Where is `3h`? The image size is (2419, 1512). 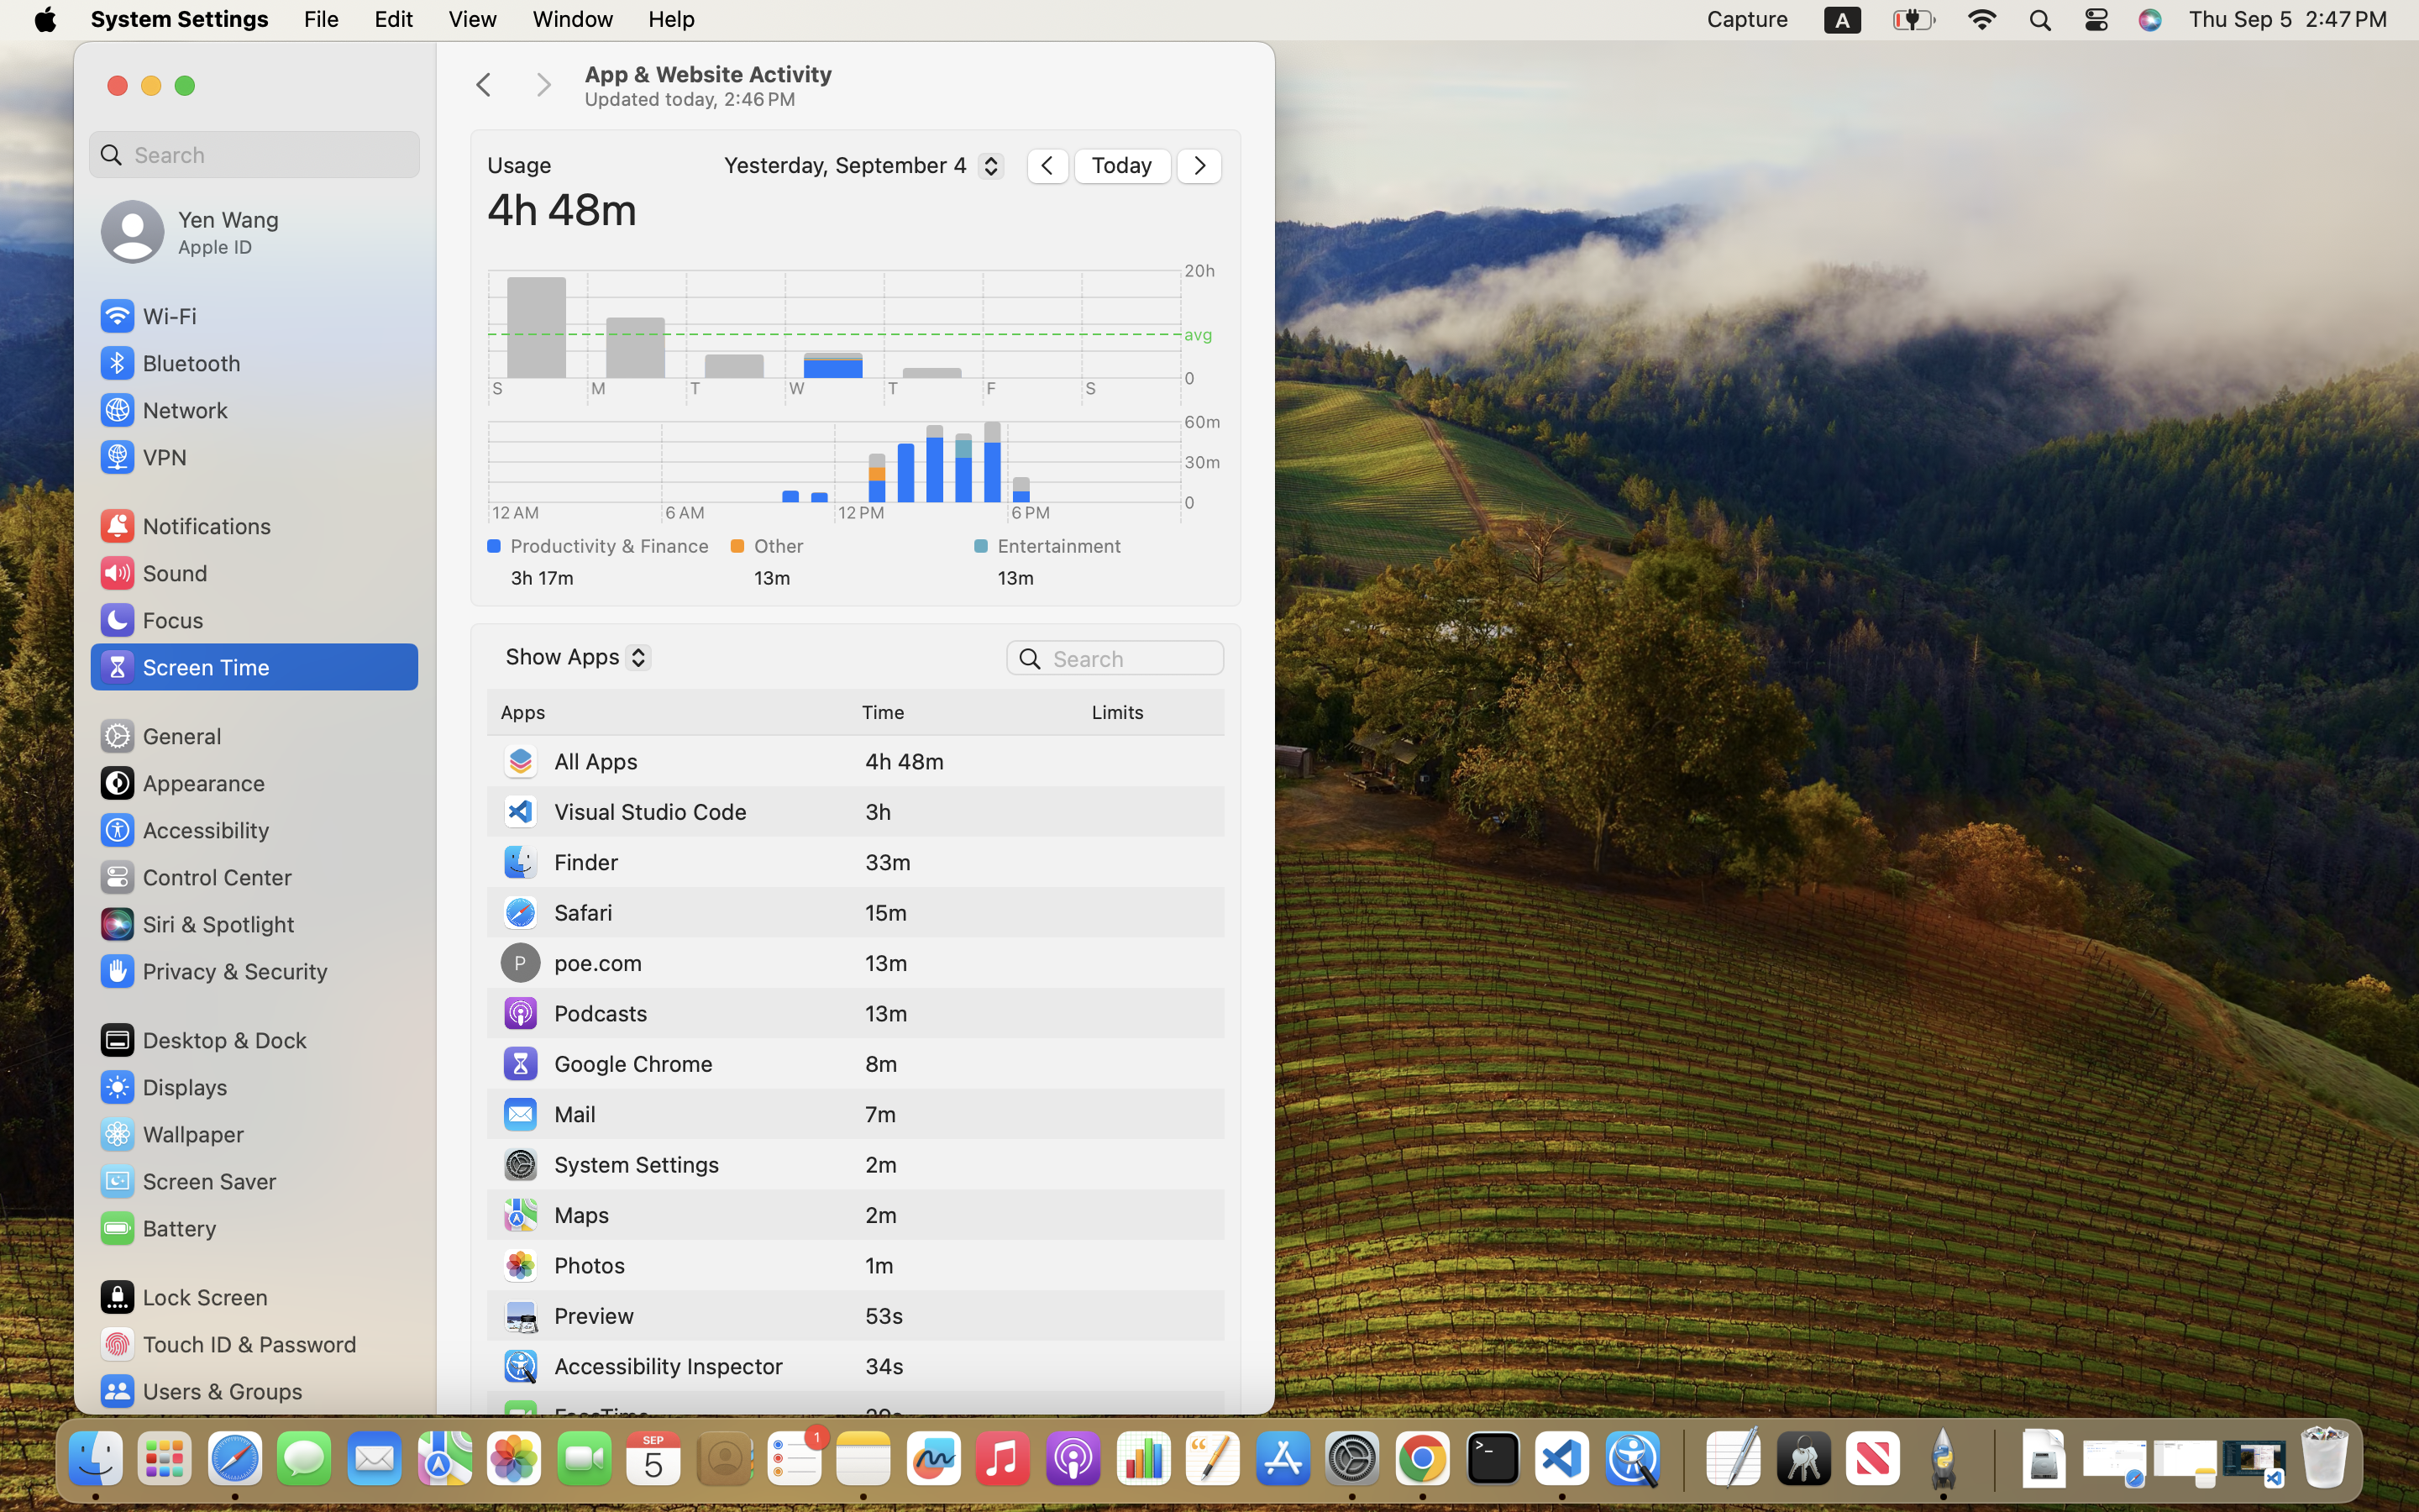 3h is located at coordinates (879, 811).